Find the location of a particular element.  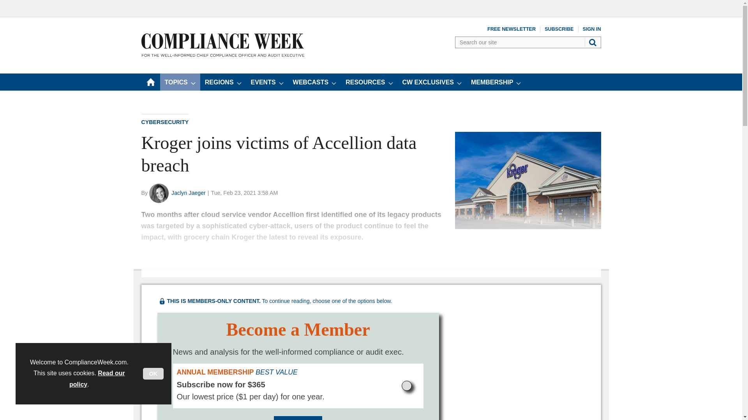

SIGN IN is located at coordinates (592, 29).